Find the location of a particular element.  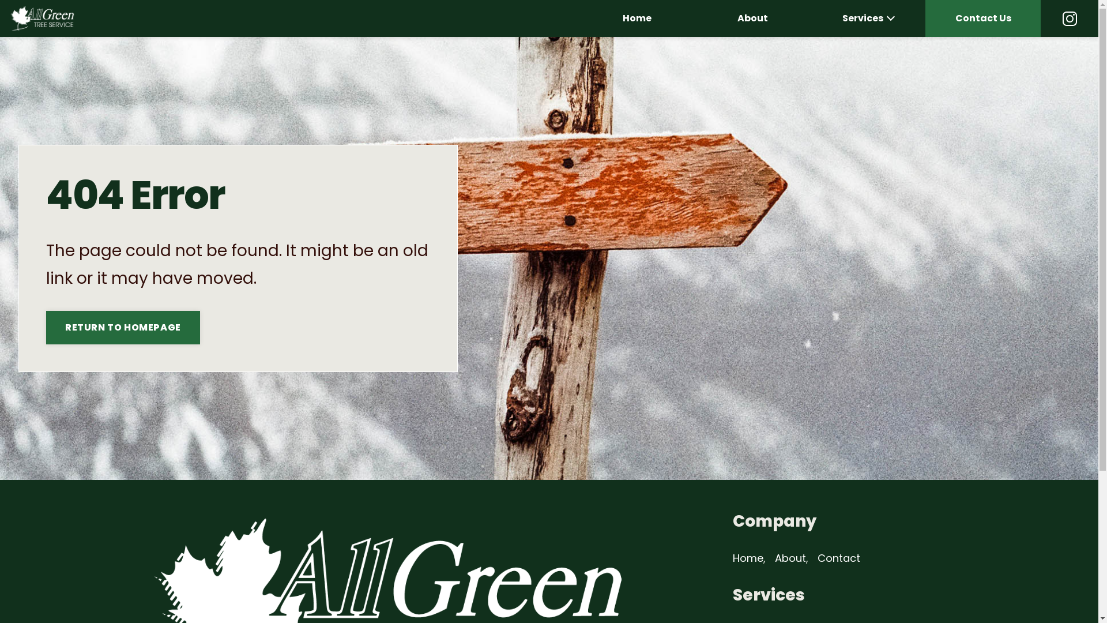

Home is located at coordinates (637, 18).